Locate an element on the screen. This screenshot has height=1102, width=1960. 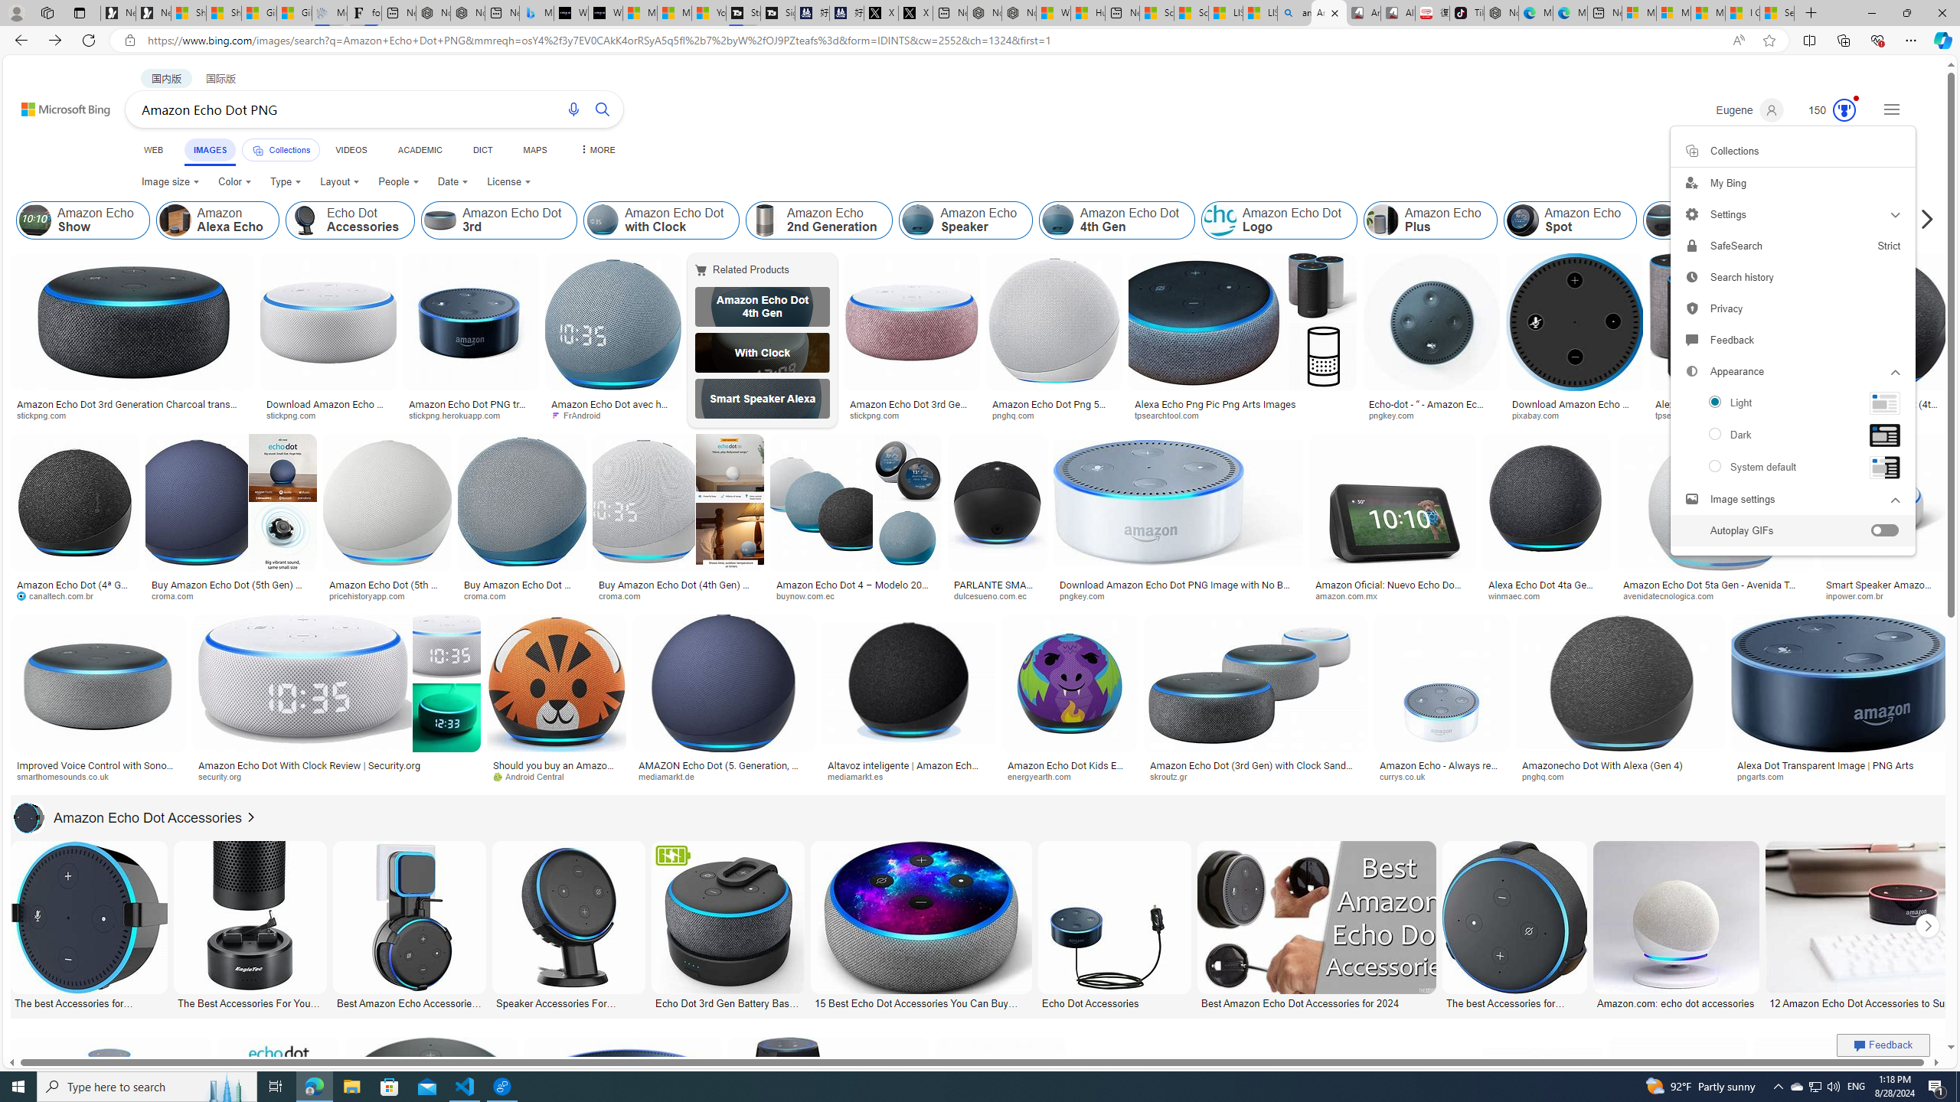
ACADEMIC is located at coordinates (419, 150).